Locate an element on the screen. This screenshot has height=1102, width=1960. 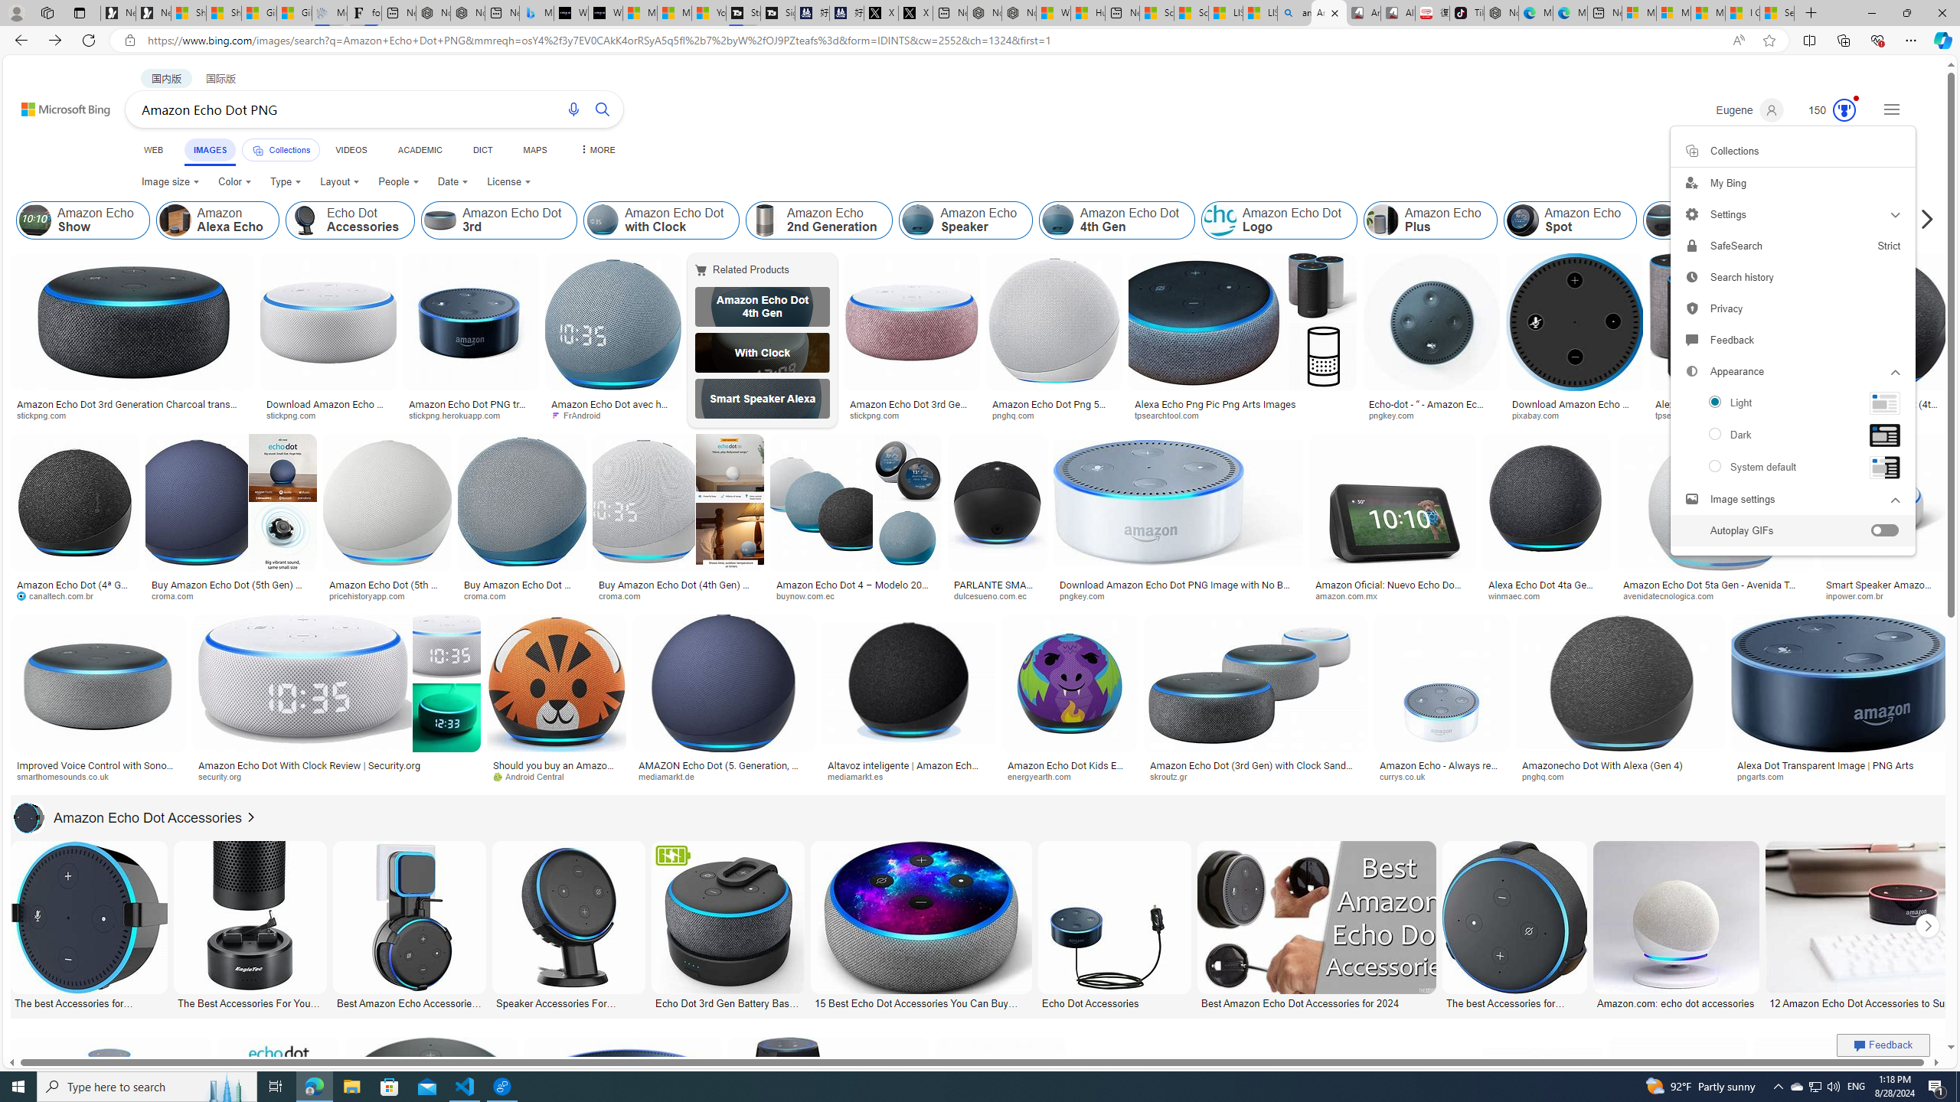
ACADEMIC is located at coordinates (419, 150).